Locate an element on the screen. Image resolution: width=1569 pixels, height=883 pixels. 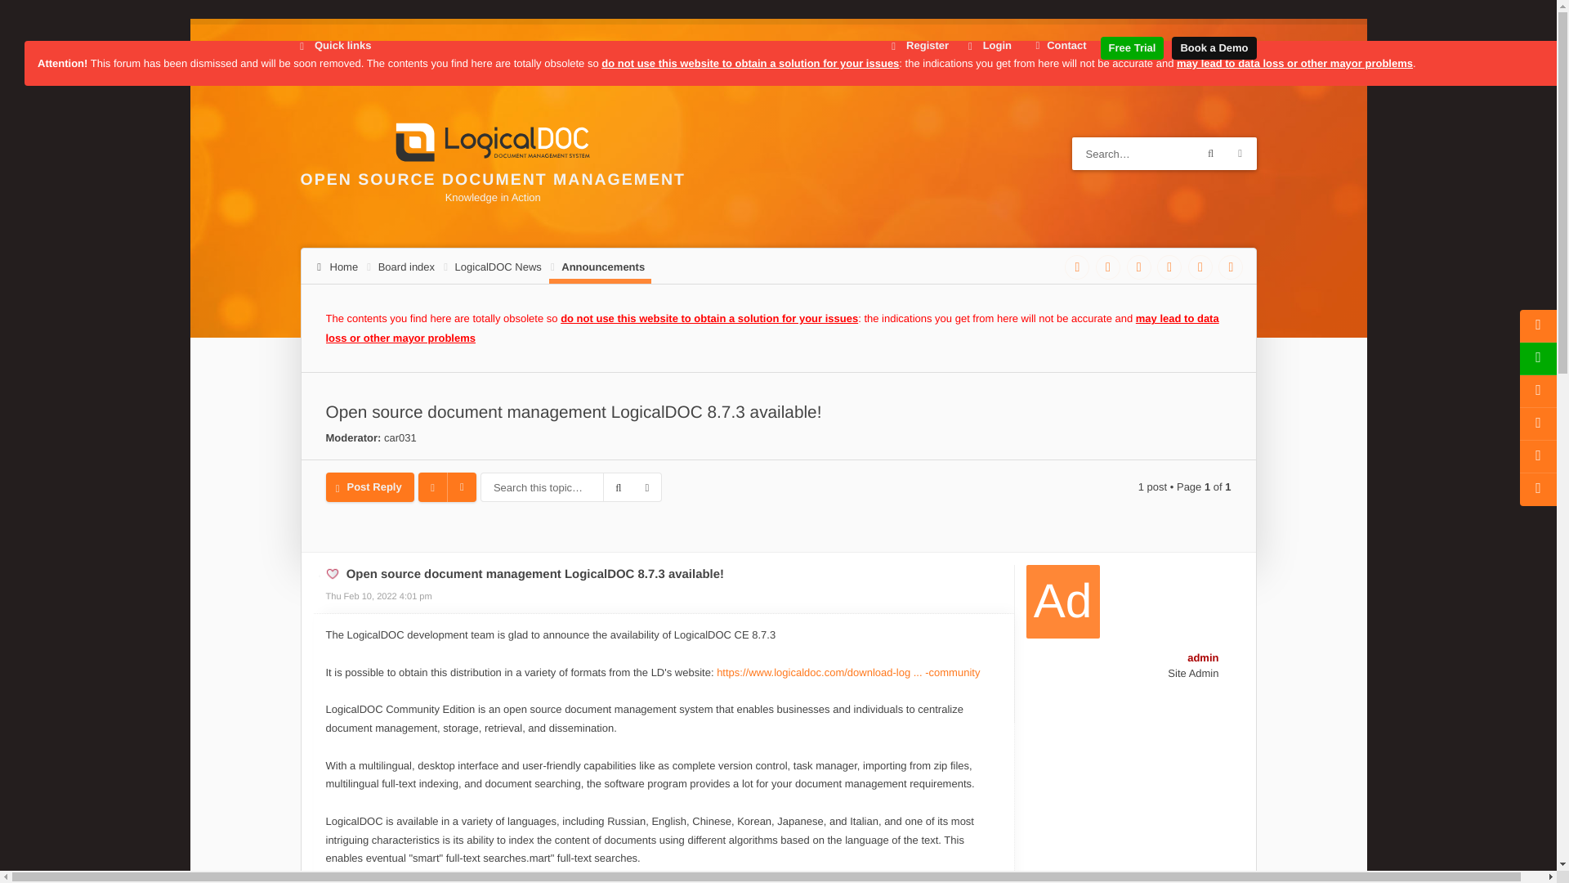
Search is located at coordinates (1210, 154).